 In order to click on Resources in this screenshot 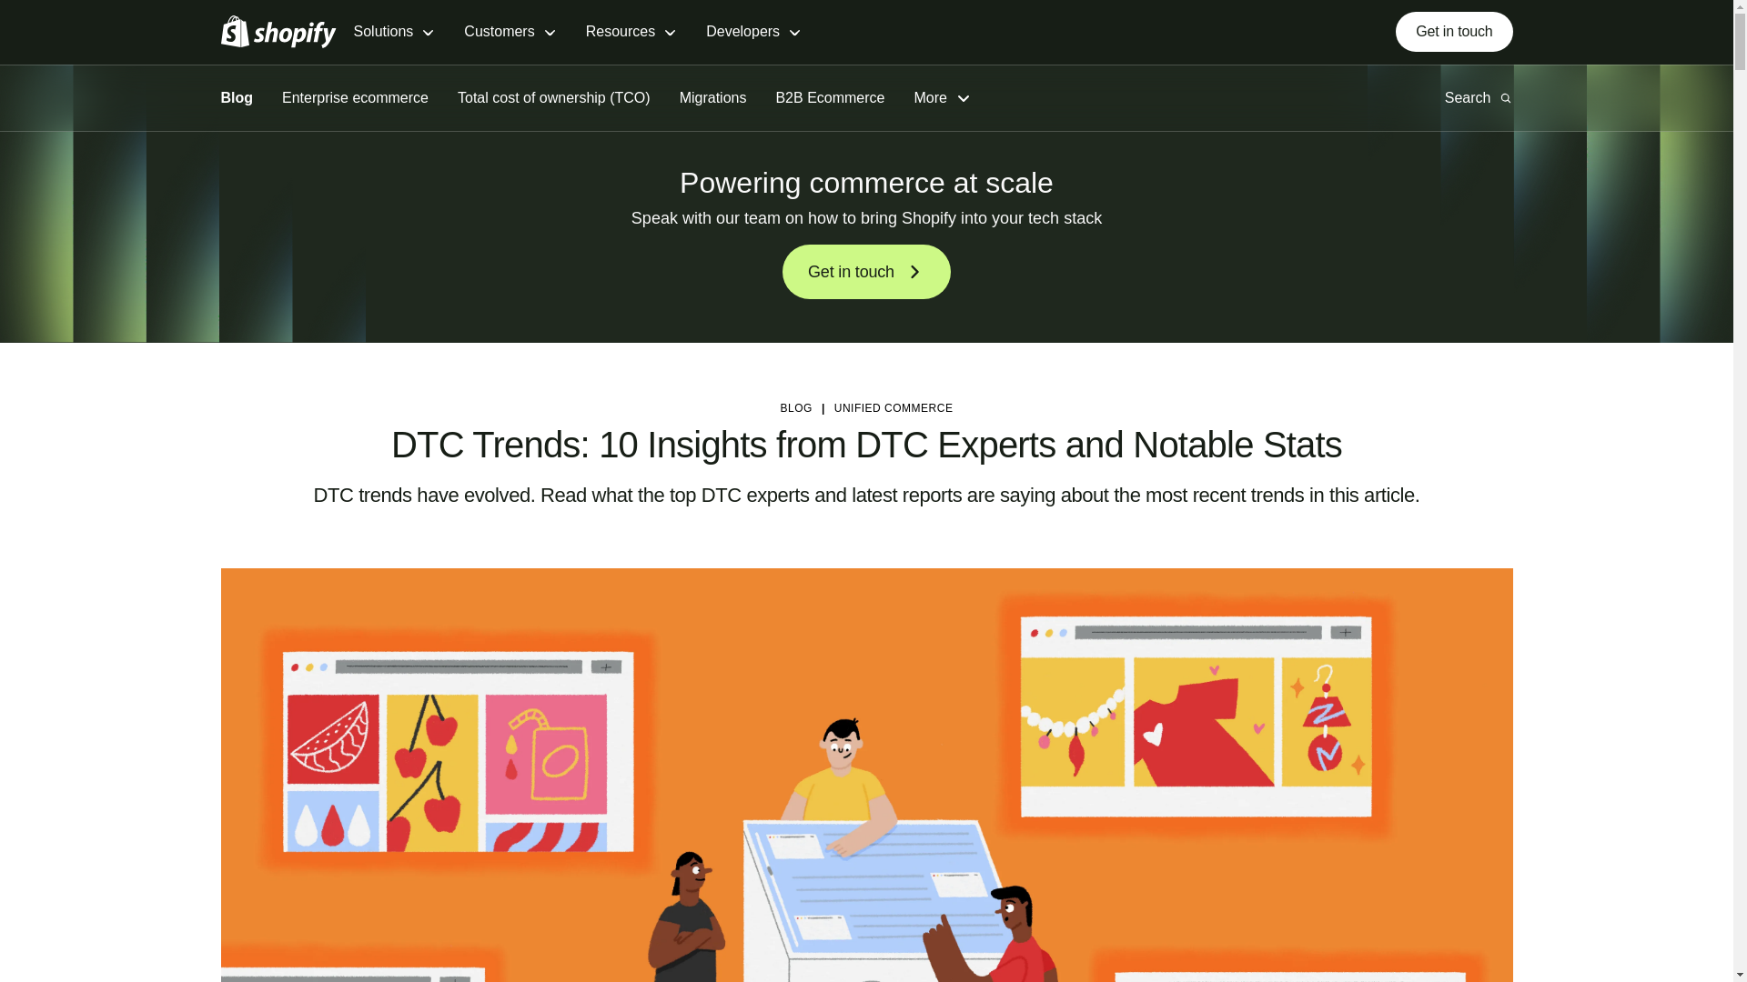, I will do `click(631, 33)`.